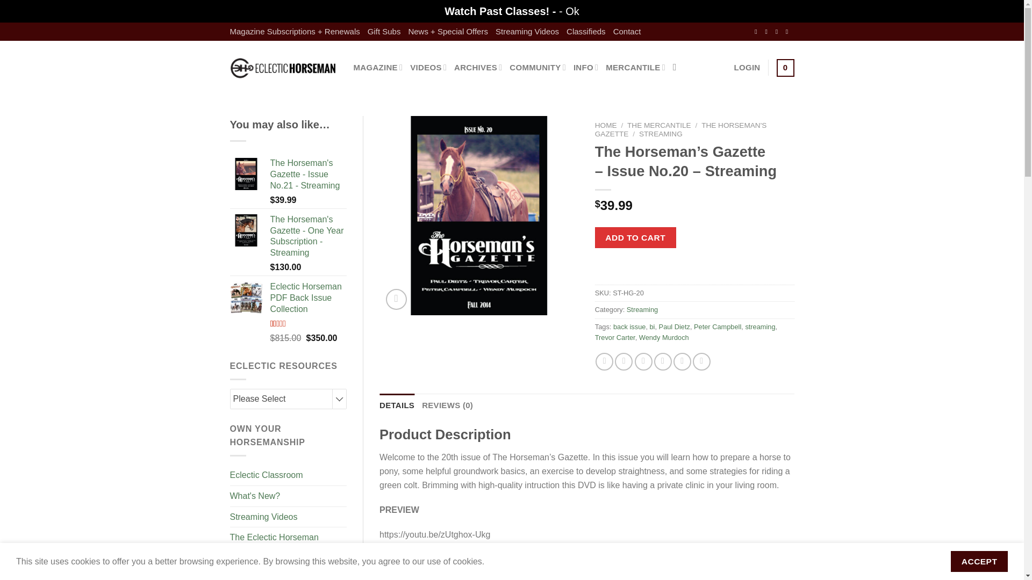 Image resolution: width=1032 pixels, height=580 pixels. What do you see at coordinates (308, 174) in the screenshot?
I see `The Horseman's Gazette - Issue No.21 - Streaming` at bounding box center [308, 174].